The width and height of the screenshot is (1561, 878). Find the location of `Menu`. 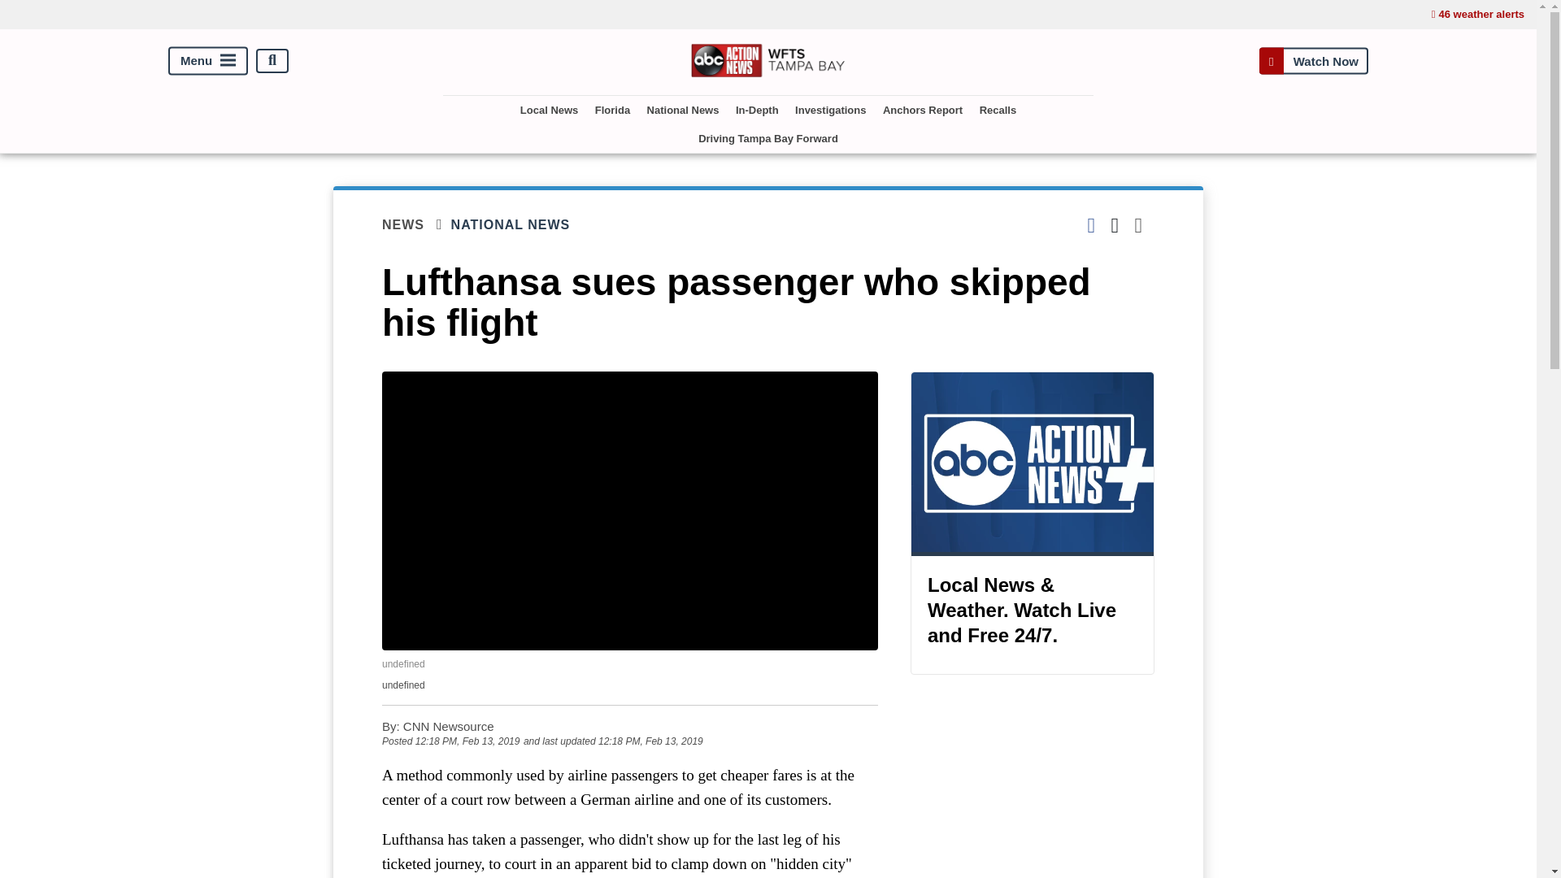

Menu is located at coordinates (208, 60).